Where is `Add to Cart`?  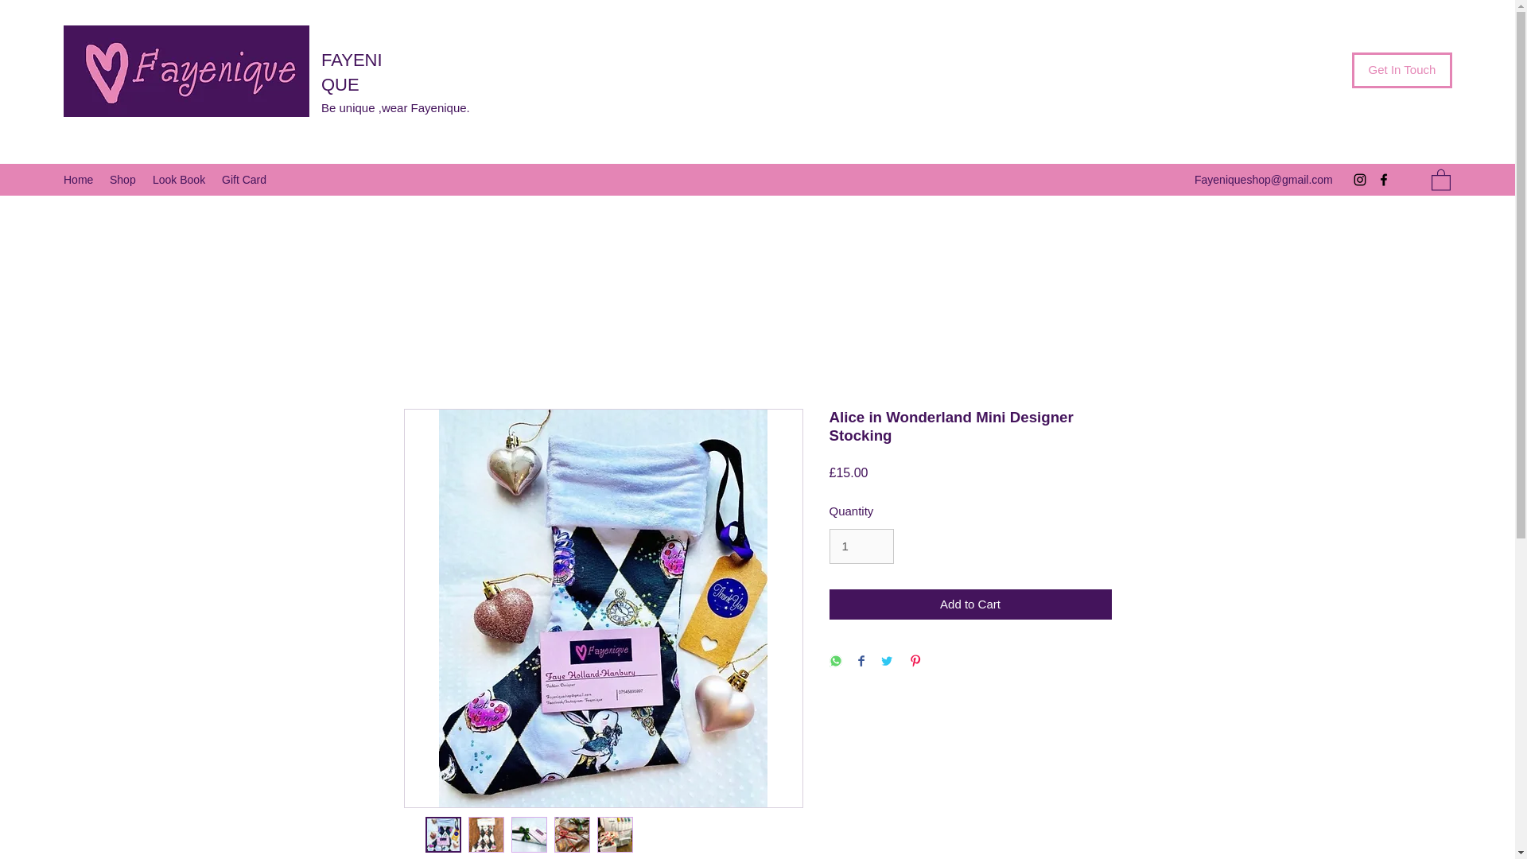 Add to Cart is located at coordinates (970, 604).